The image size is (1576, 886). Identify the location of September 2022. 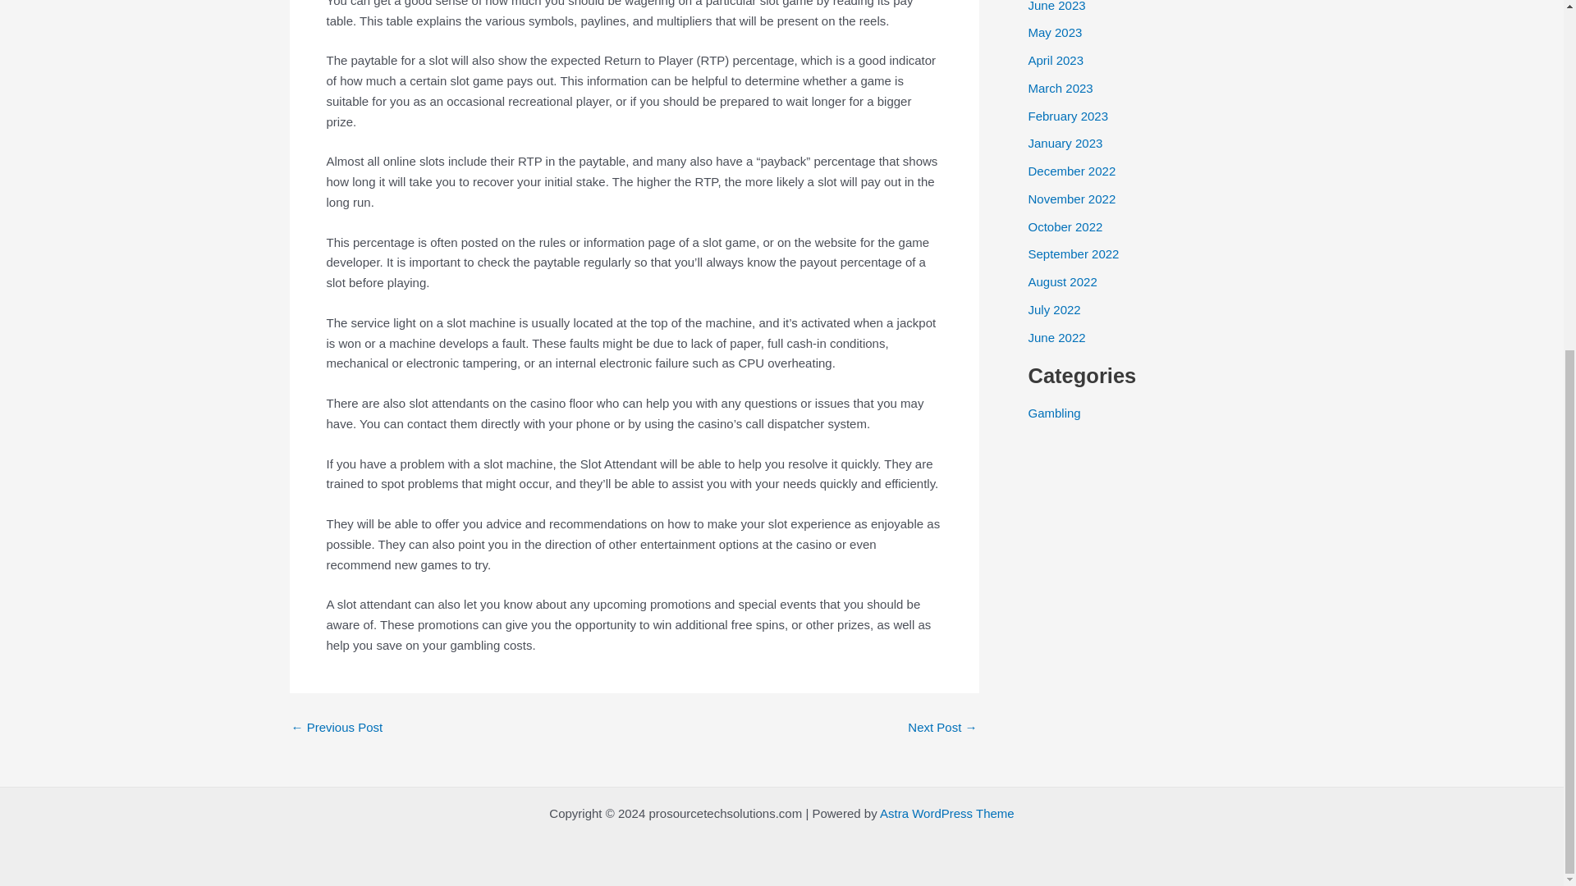
(1073, 253).